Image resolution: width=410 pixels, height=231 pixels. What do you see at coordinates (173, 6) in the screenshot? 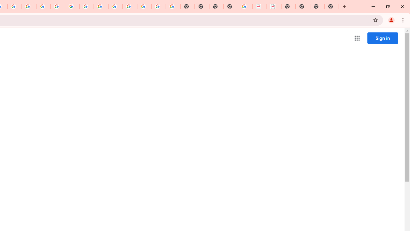
I see `Google Images` at bounding box center [173, 6].